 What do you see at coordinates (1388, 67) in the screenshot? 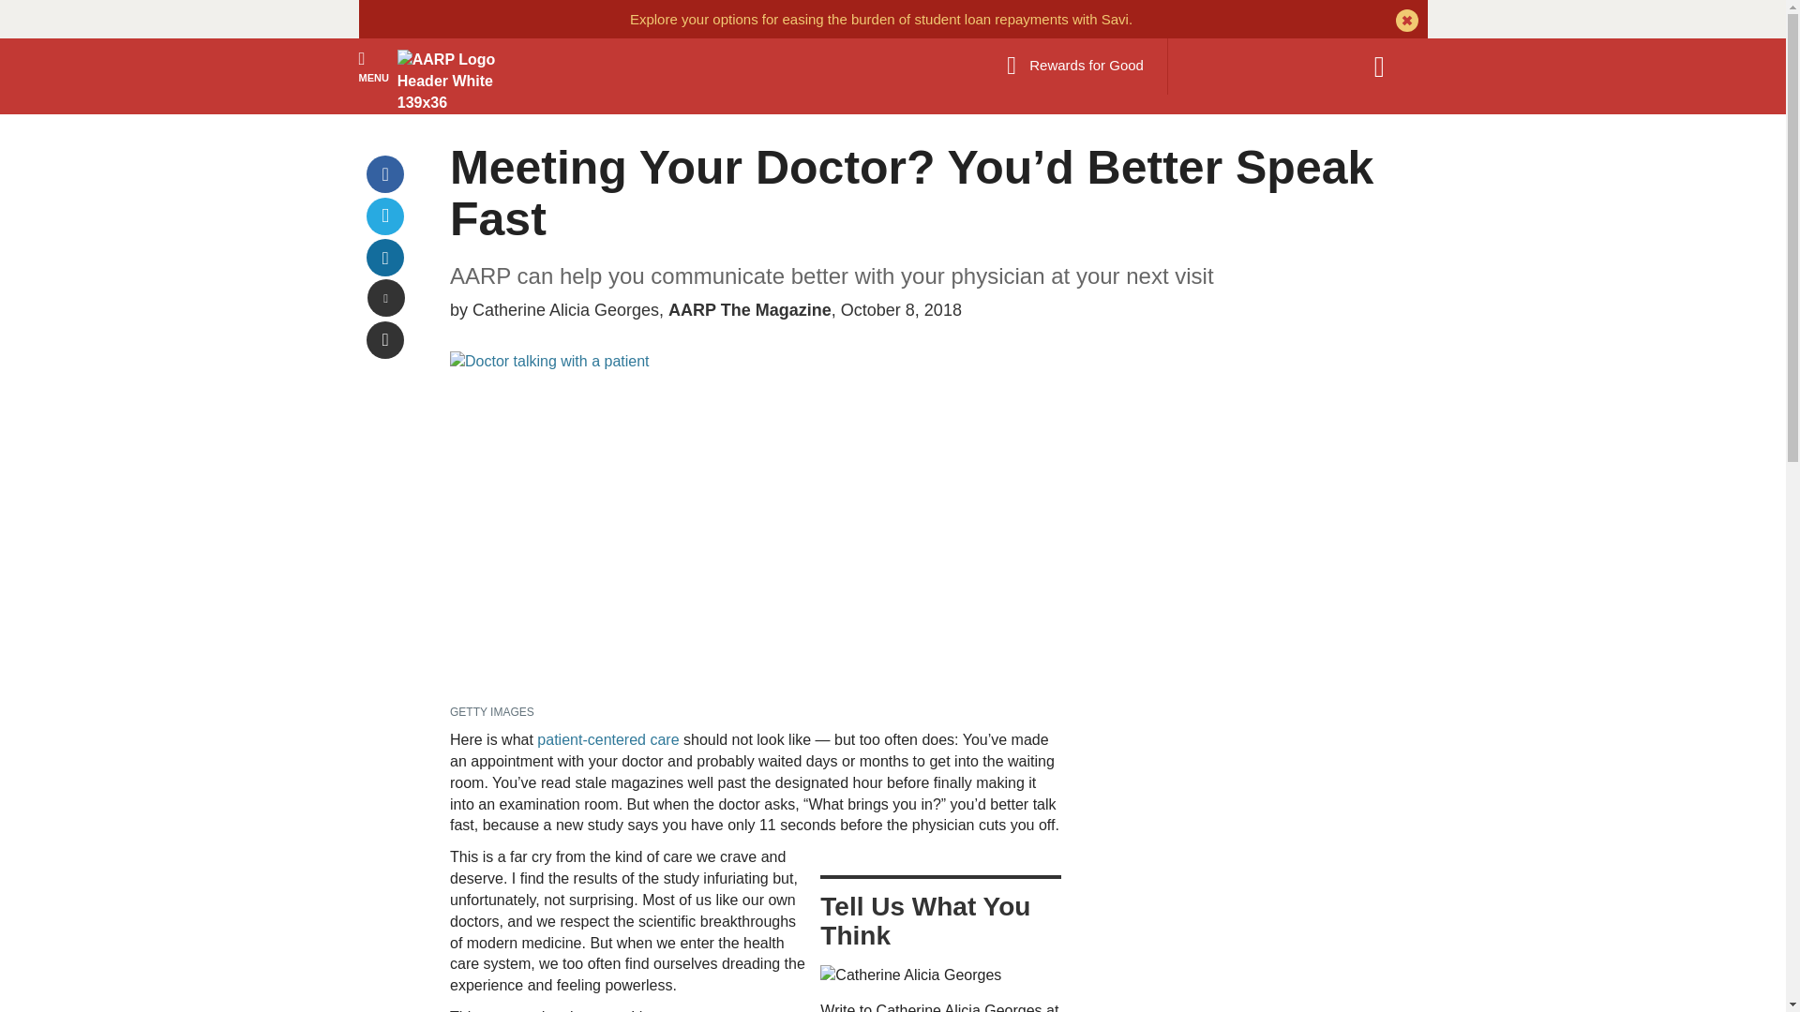
I see `Search` at bounding box center [1388, 67].